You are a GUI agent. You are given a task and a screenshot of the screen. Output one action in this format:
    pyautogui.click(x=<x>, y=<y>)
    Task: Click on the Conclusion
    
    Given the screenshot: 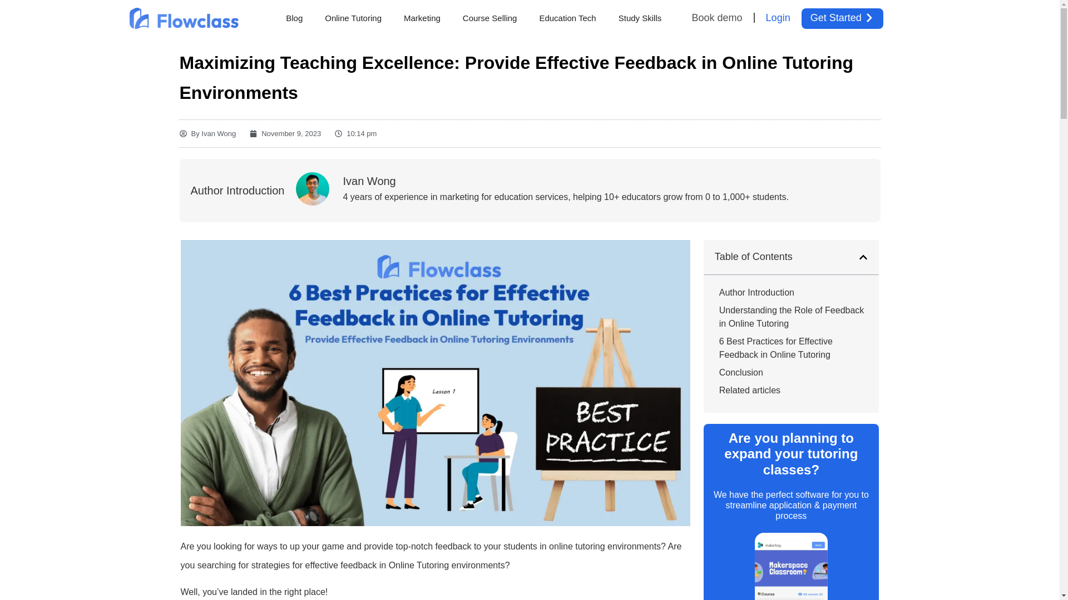 What is the action you would take?
    pyautogui.click(x=741, y=372)
    